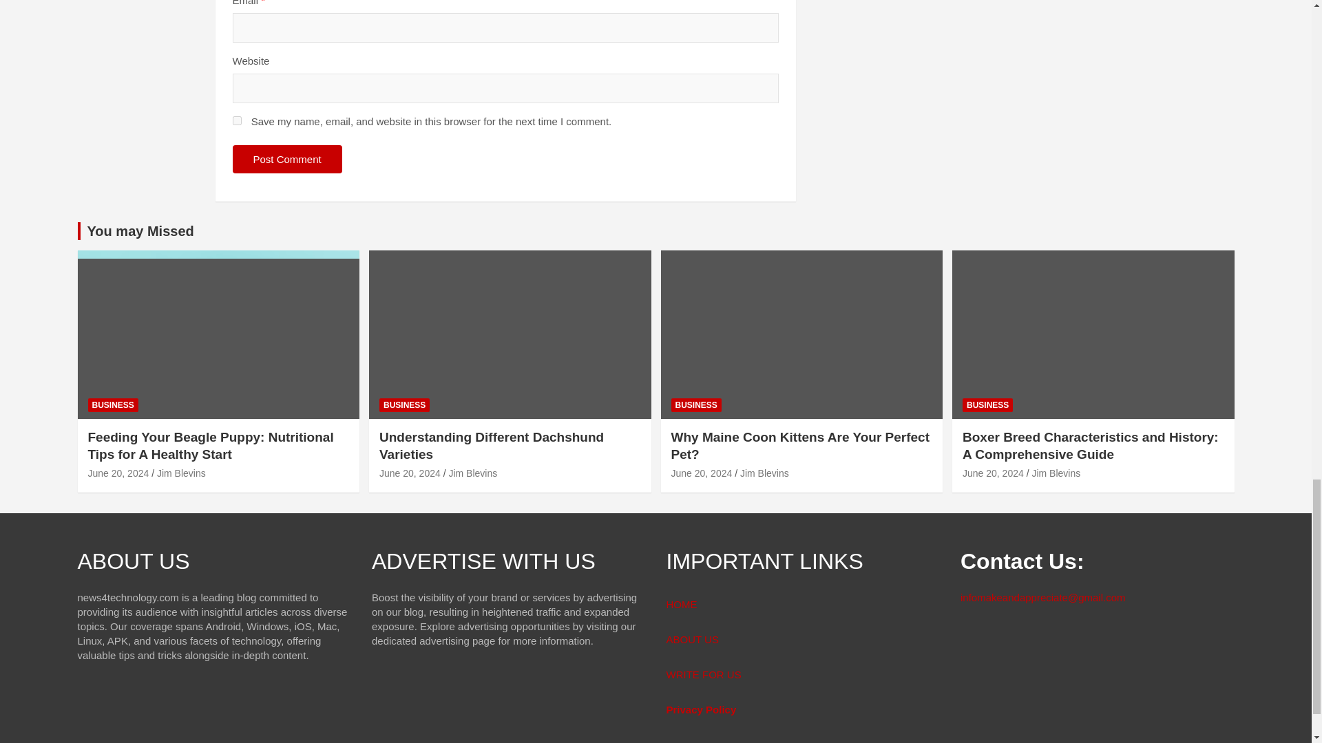 The image size is (1322, 743). What do you see at coordinates (701, 473) in the screenshot?
I see `Why Maine Coon Kittens Are Your Perfect Pet?` at bounding box center [701, 473].